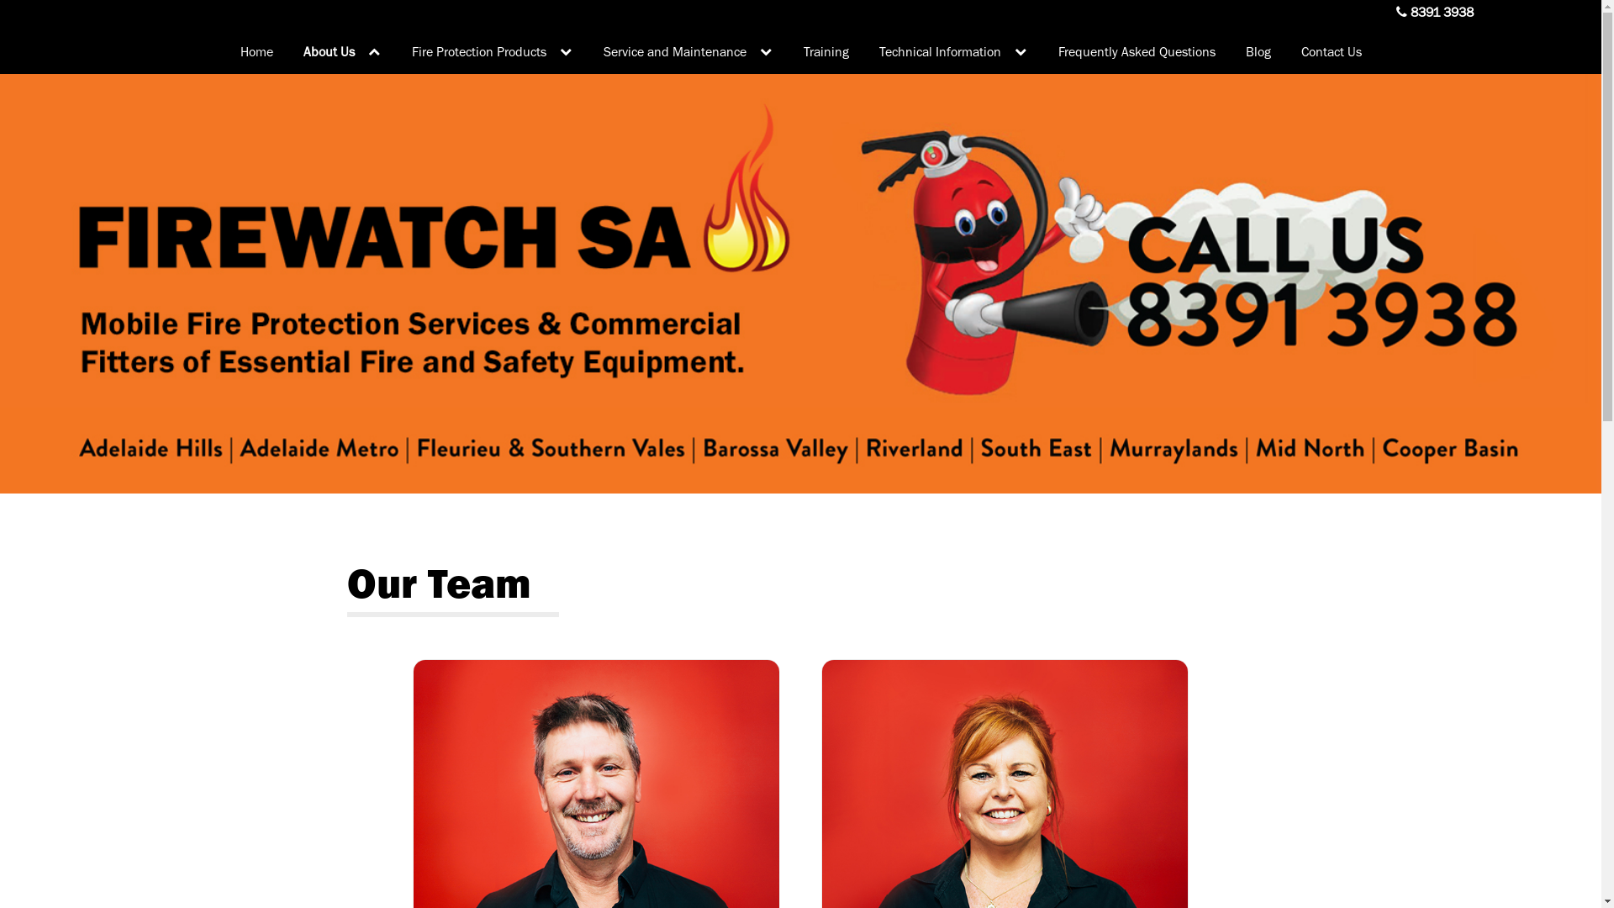 The height and width of the screenshot is (908, 1614). What do you see at coordinates (341, 52) in the screenshot?
I see `About Us` at bounding box center [341, 52].